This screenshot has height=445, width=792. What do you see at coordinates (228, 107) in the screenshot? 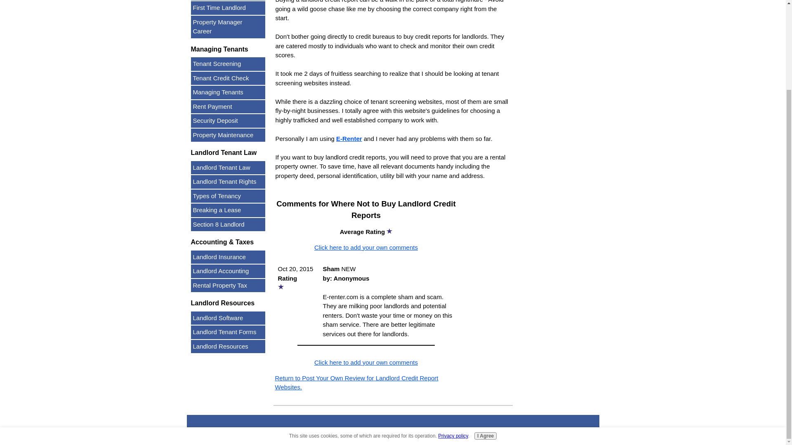
I see `Rent Payment` at bounding box center [228, 107].